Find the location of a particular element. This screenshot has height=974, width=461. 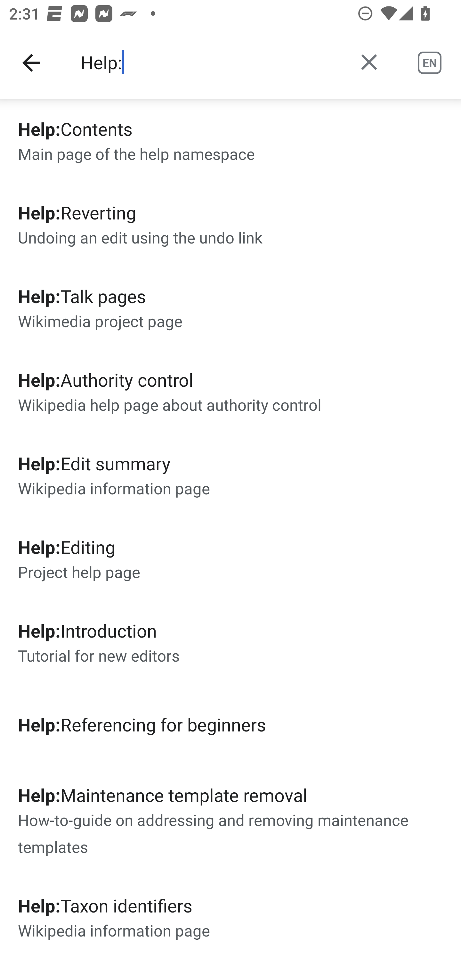

Help:Contents Main page of the help namespace is located at coordinates (230, 140).